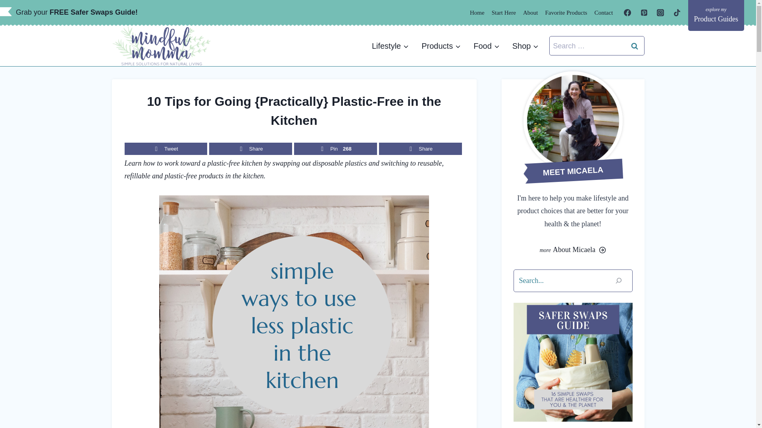 The width and height of the screenshot is (762, 428). What do you see at coordinates (92, 12) in the screenshot?
I see `FREE Safer Swaps Guide` at bounding box center [92, 12].